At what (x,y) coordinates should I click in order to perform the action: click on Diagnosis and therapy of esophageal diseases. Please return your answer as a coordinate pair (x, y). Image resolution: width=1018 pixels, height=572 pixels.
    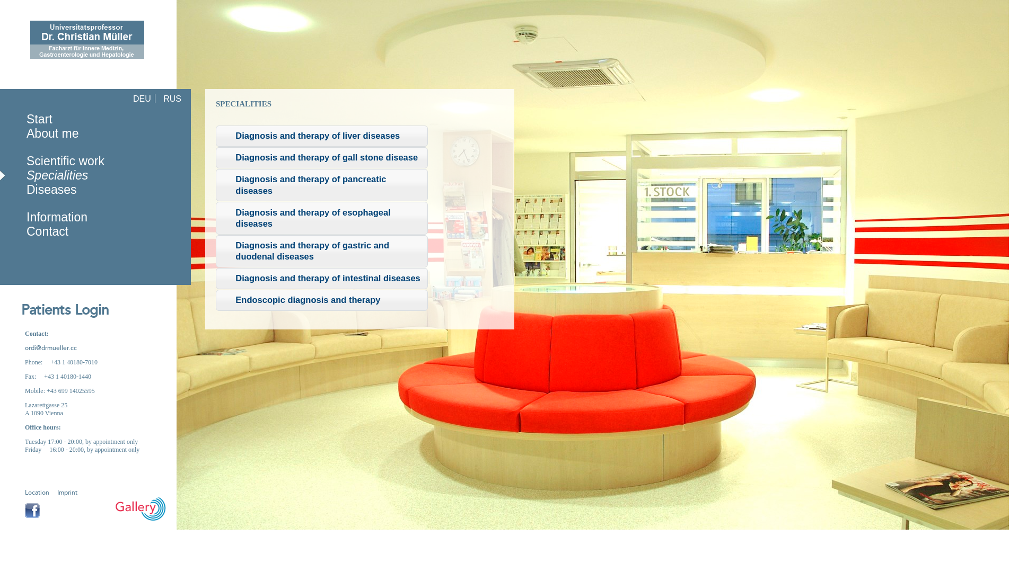
    Looking at the image, I should click on (322, 218).